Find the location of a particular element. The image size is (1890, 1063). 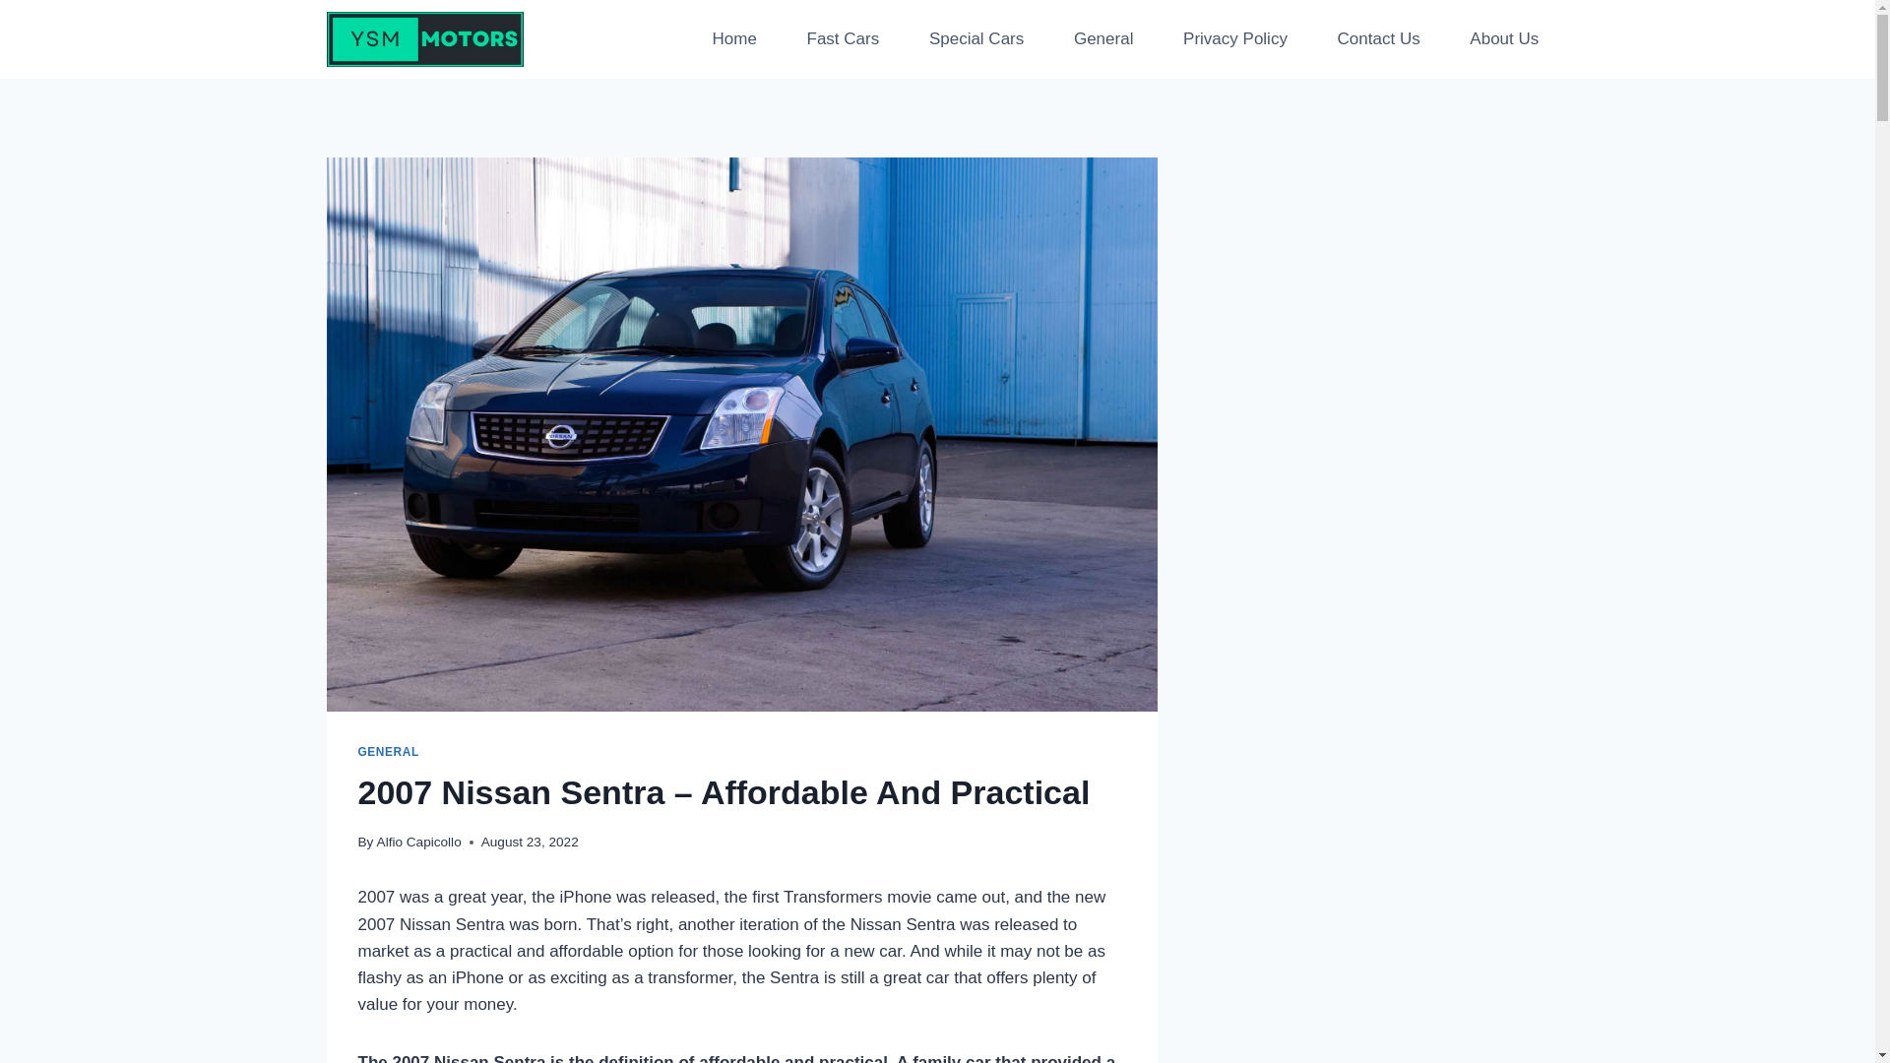

Contact Us is located at coordinates (1377, 39).